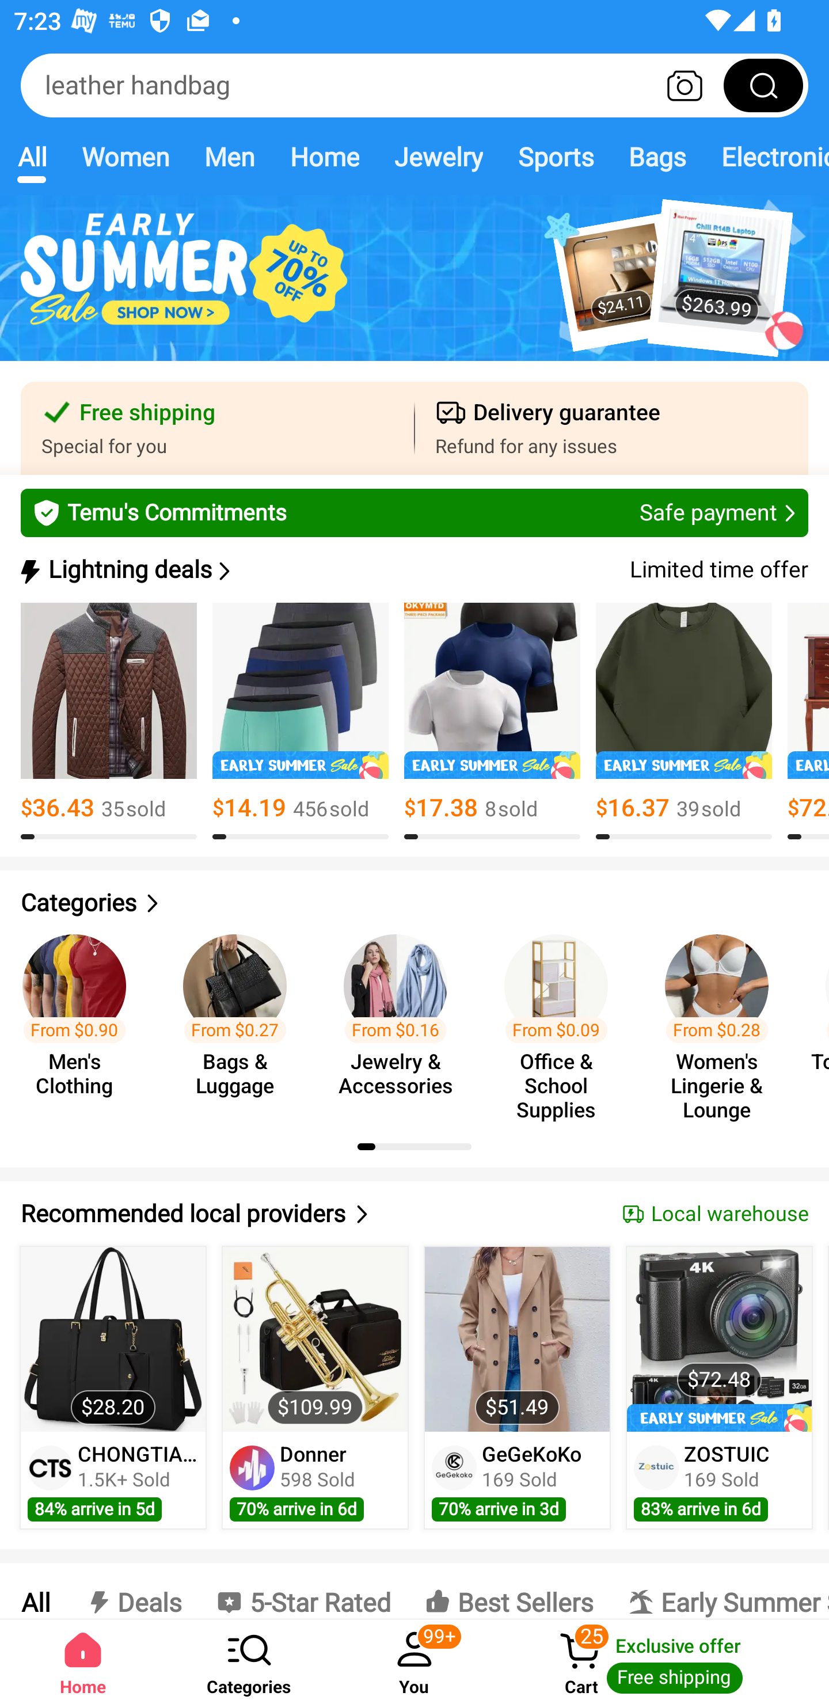 Image resolution: width=829 pixels, height=1704 pixels. I want to click on From $0.16 Jewelry & Accessories, so click(401, 1018).